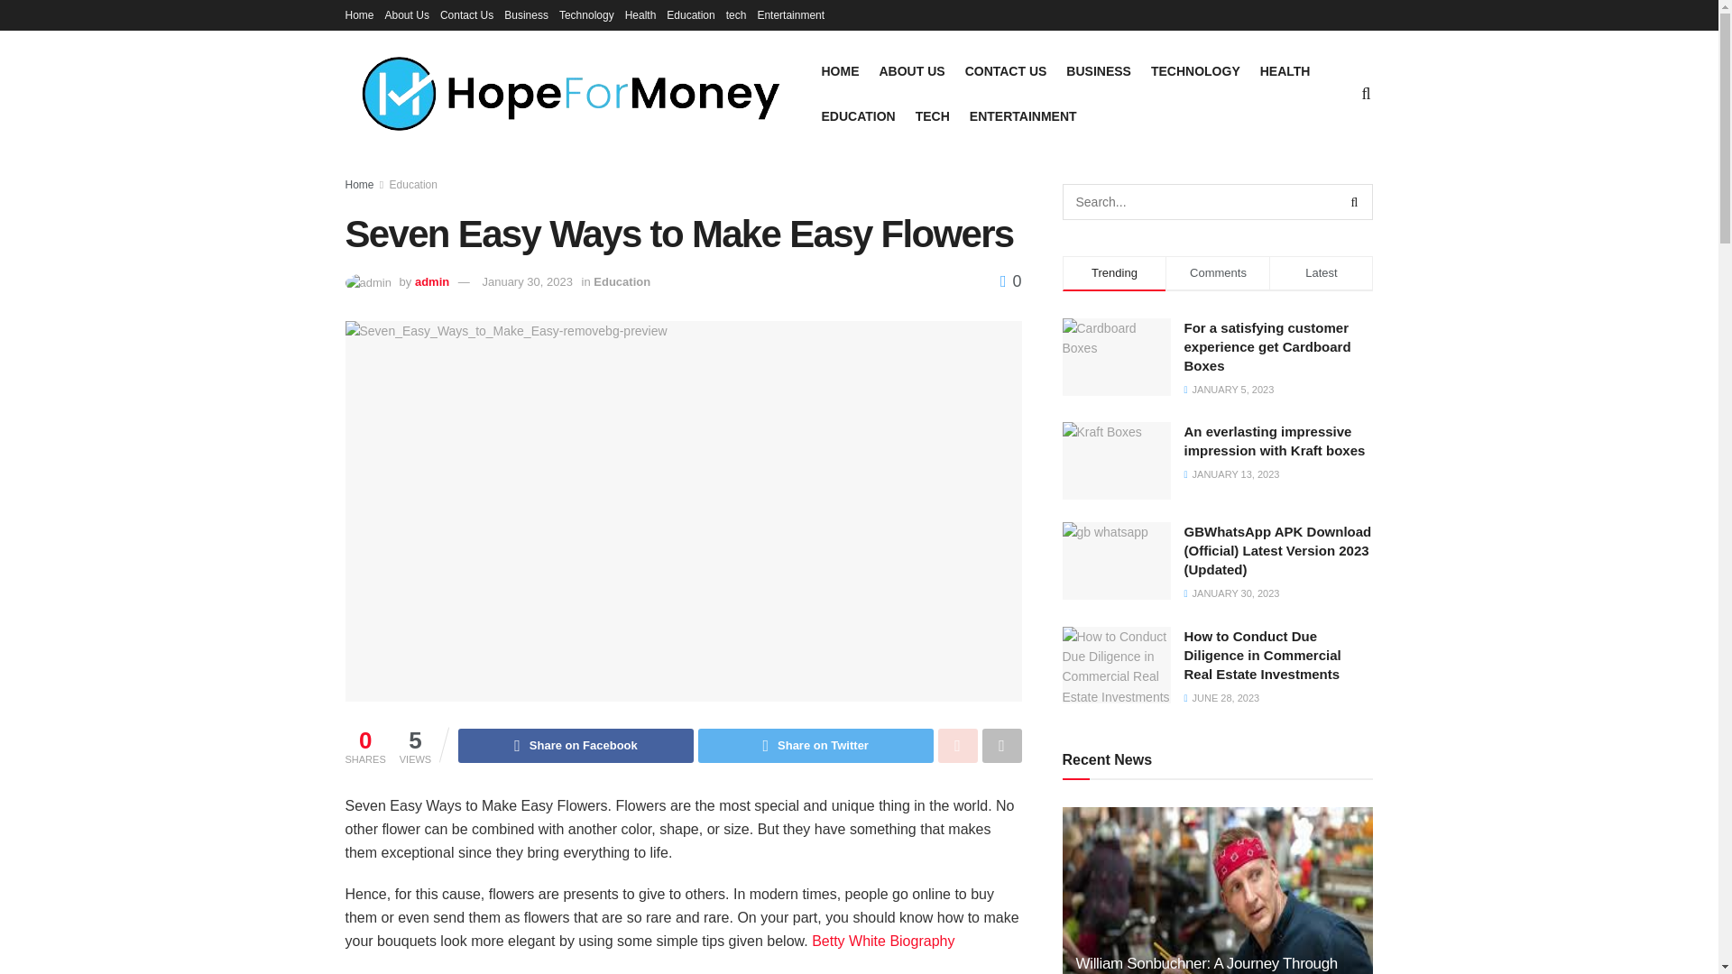  I want to click on Education, so click(413, 184).